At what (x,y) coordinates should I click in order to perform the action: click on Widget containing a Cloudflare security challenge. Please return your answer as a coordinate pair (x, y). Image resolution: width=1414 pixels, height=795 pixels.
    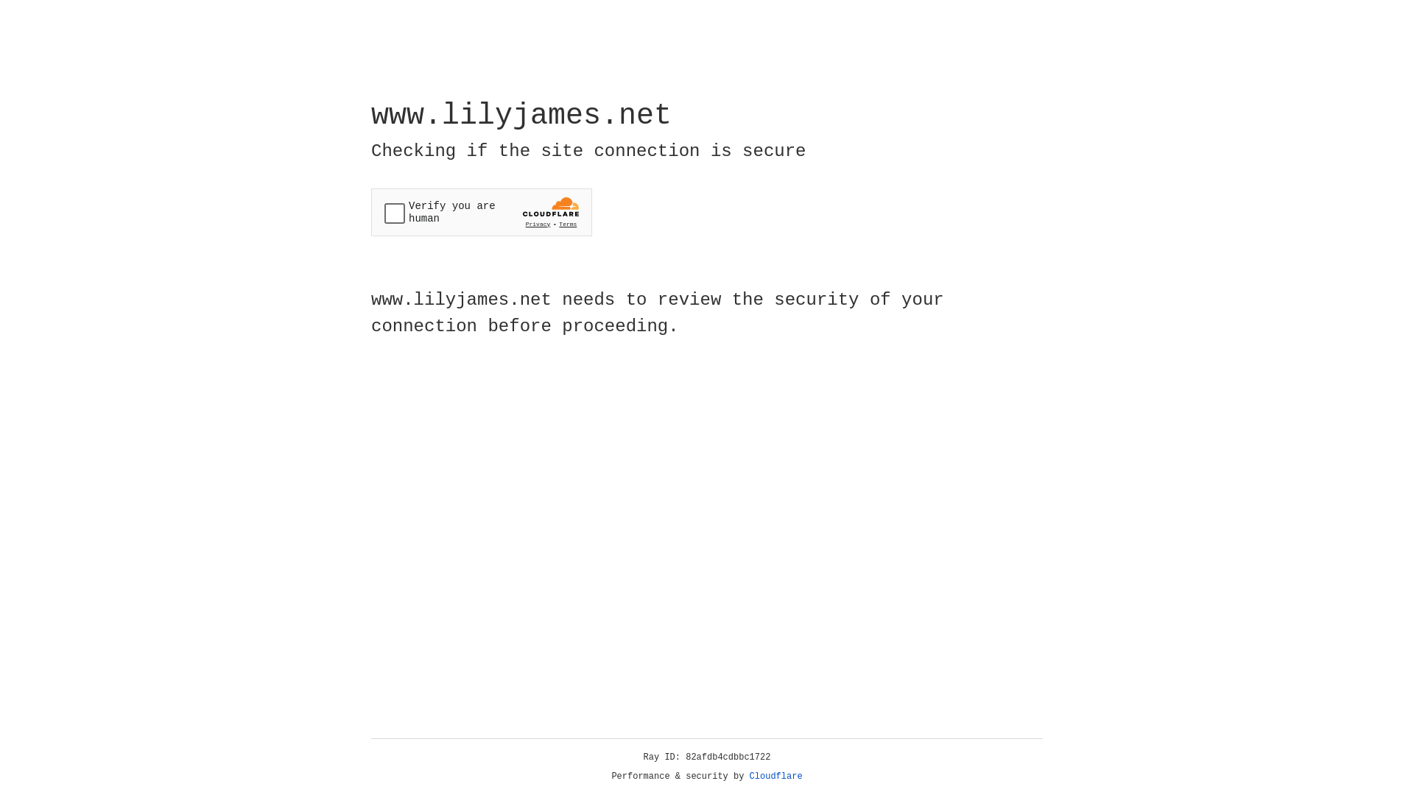
    Looking at the image, I should click on (482, 212).